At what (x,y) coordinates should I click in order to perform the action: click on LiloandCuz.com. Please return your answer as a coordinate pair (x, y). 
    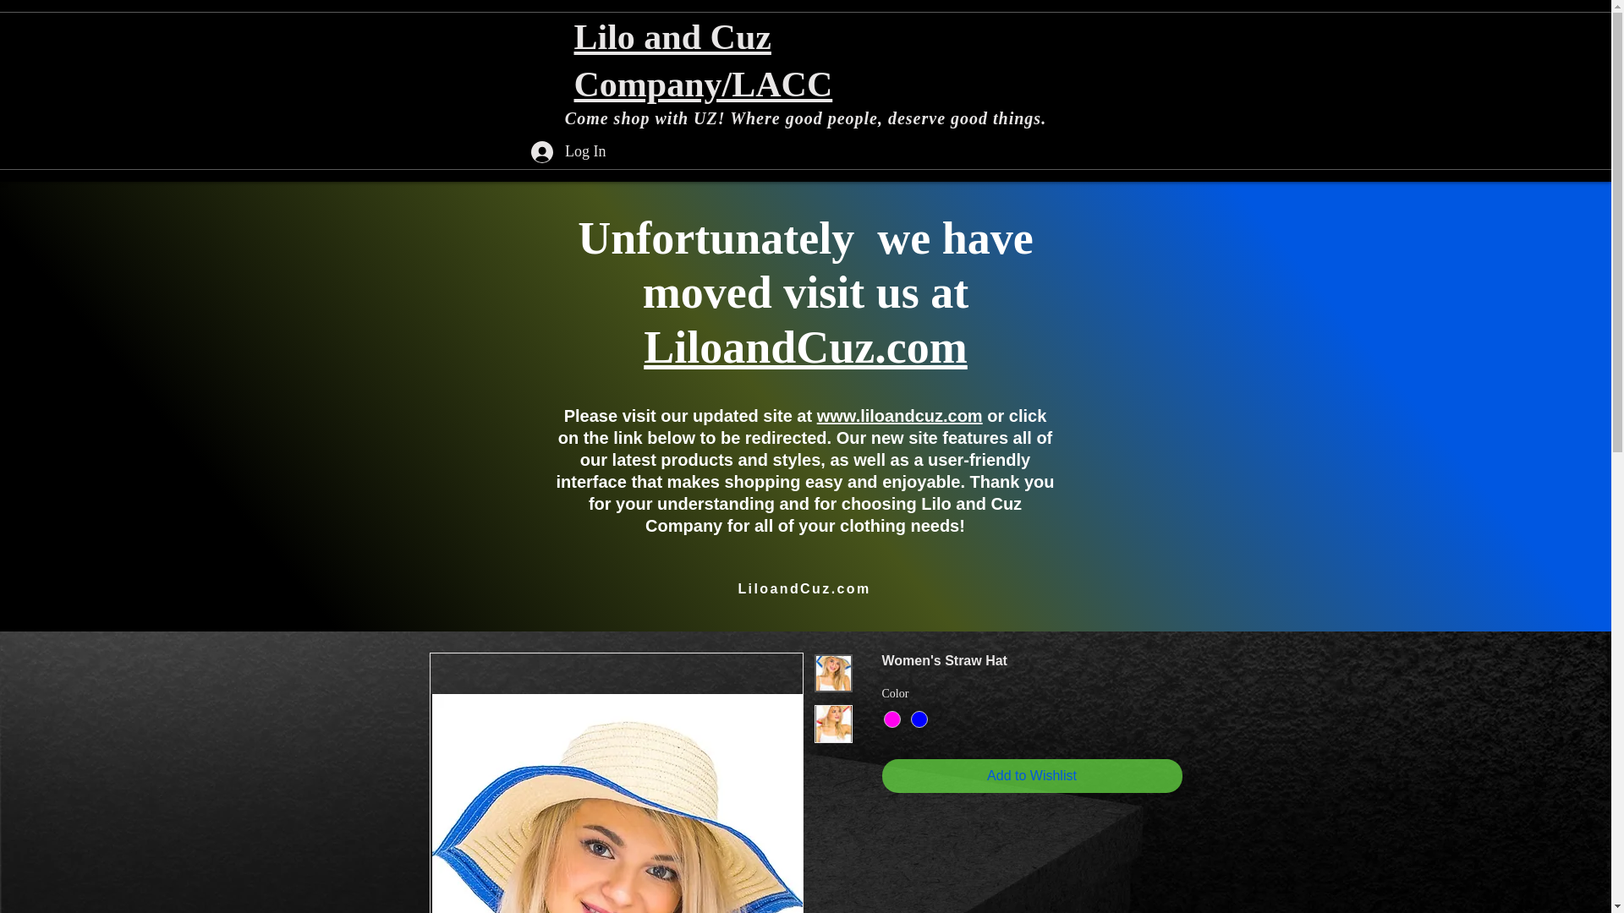
    Looking at the image, I should click on (805, 347).